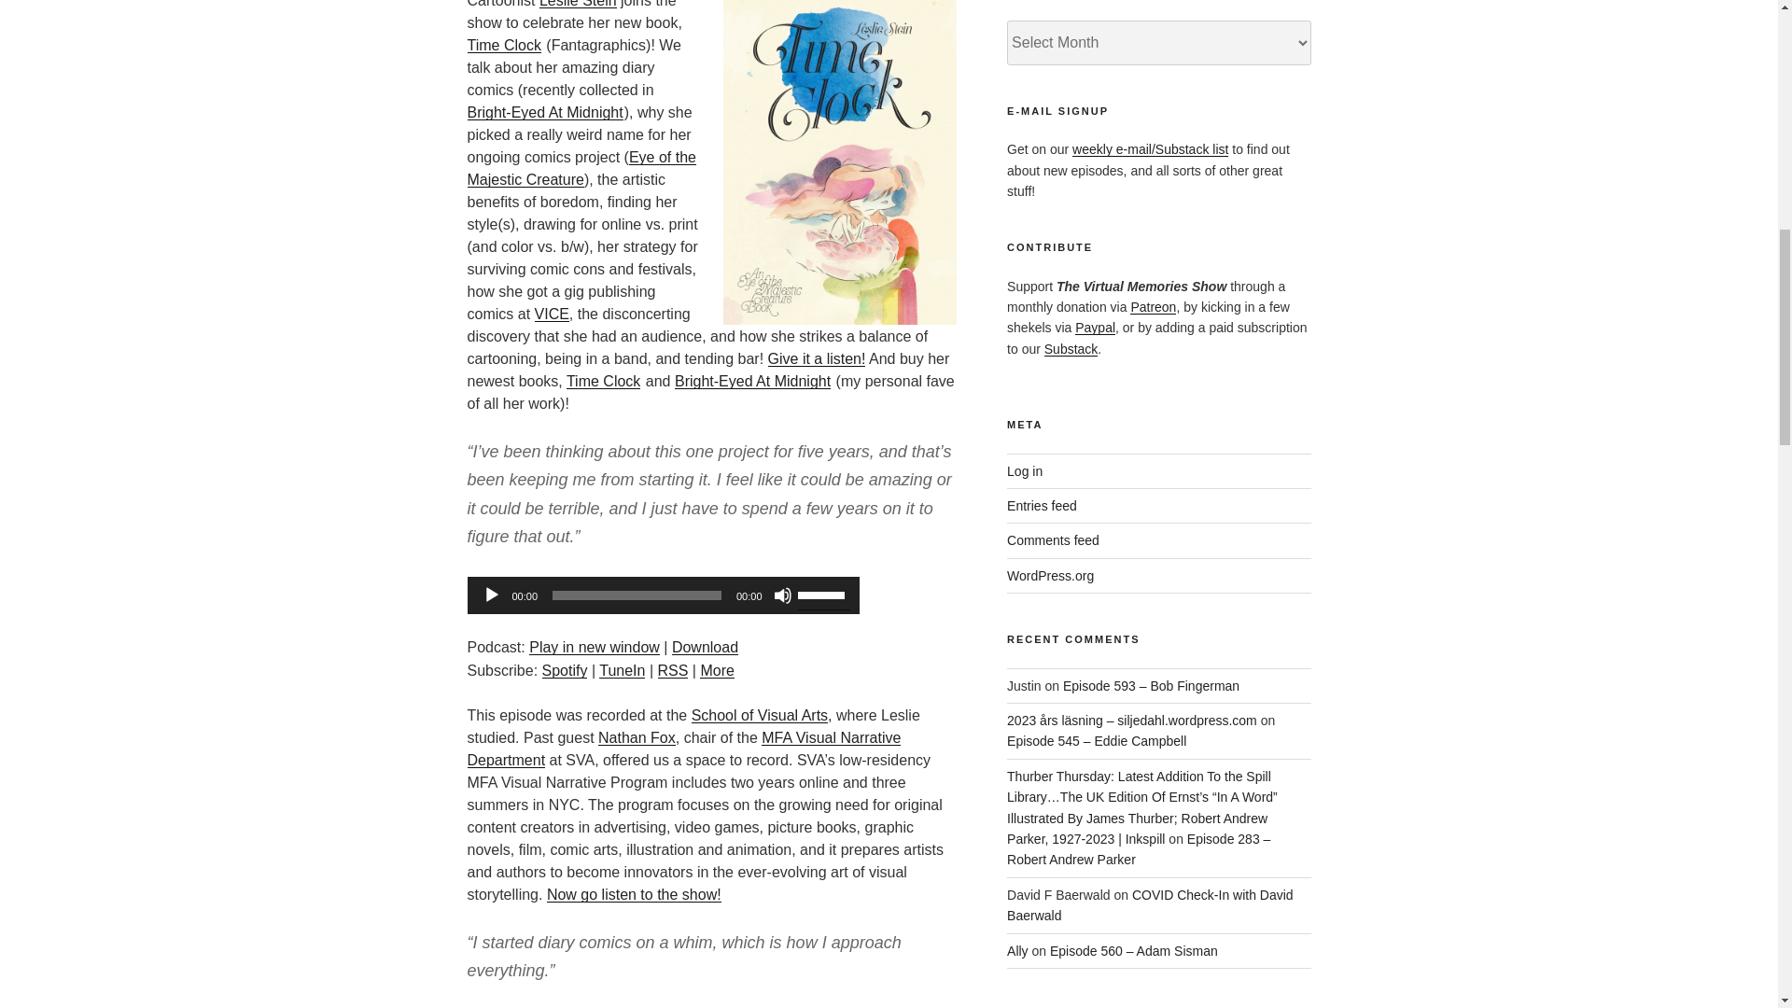 Image resolution: width=1792 pixels, height=1008 pixels. What do you see at coordinates (672, 670) in the screenshot?
I see `Subscribe via RSS` at bounding box center [672, 670].